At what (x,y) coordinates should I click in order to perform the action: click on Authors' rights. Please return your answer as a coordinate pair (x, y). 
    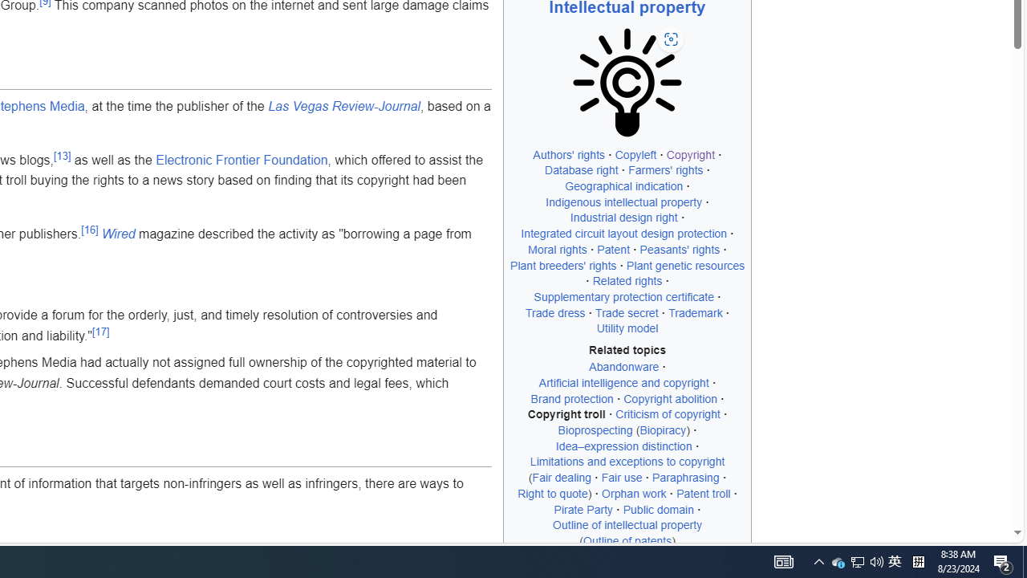
    Looking at the image, I should click on (570, 154).